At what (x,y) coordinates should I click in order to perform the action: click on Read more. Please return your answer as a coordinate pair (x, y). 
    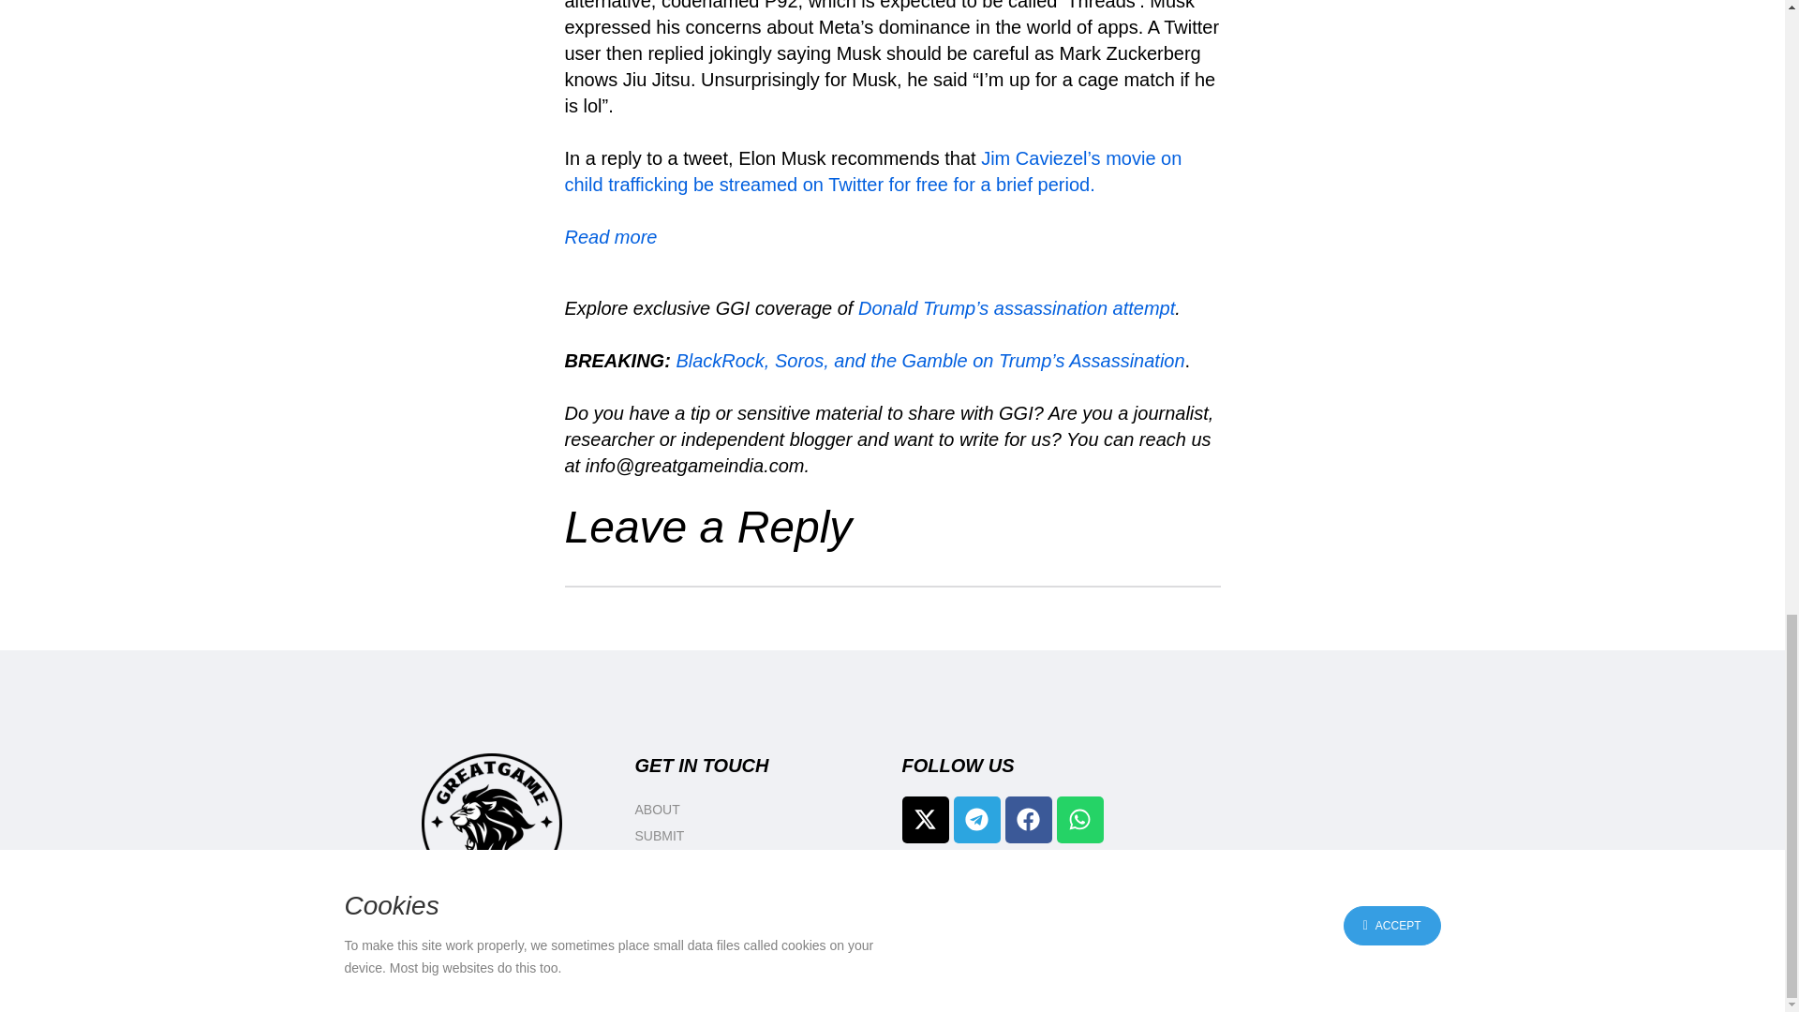
    Looking at the image, I should click on (610, 236).